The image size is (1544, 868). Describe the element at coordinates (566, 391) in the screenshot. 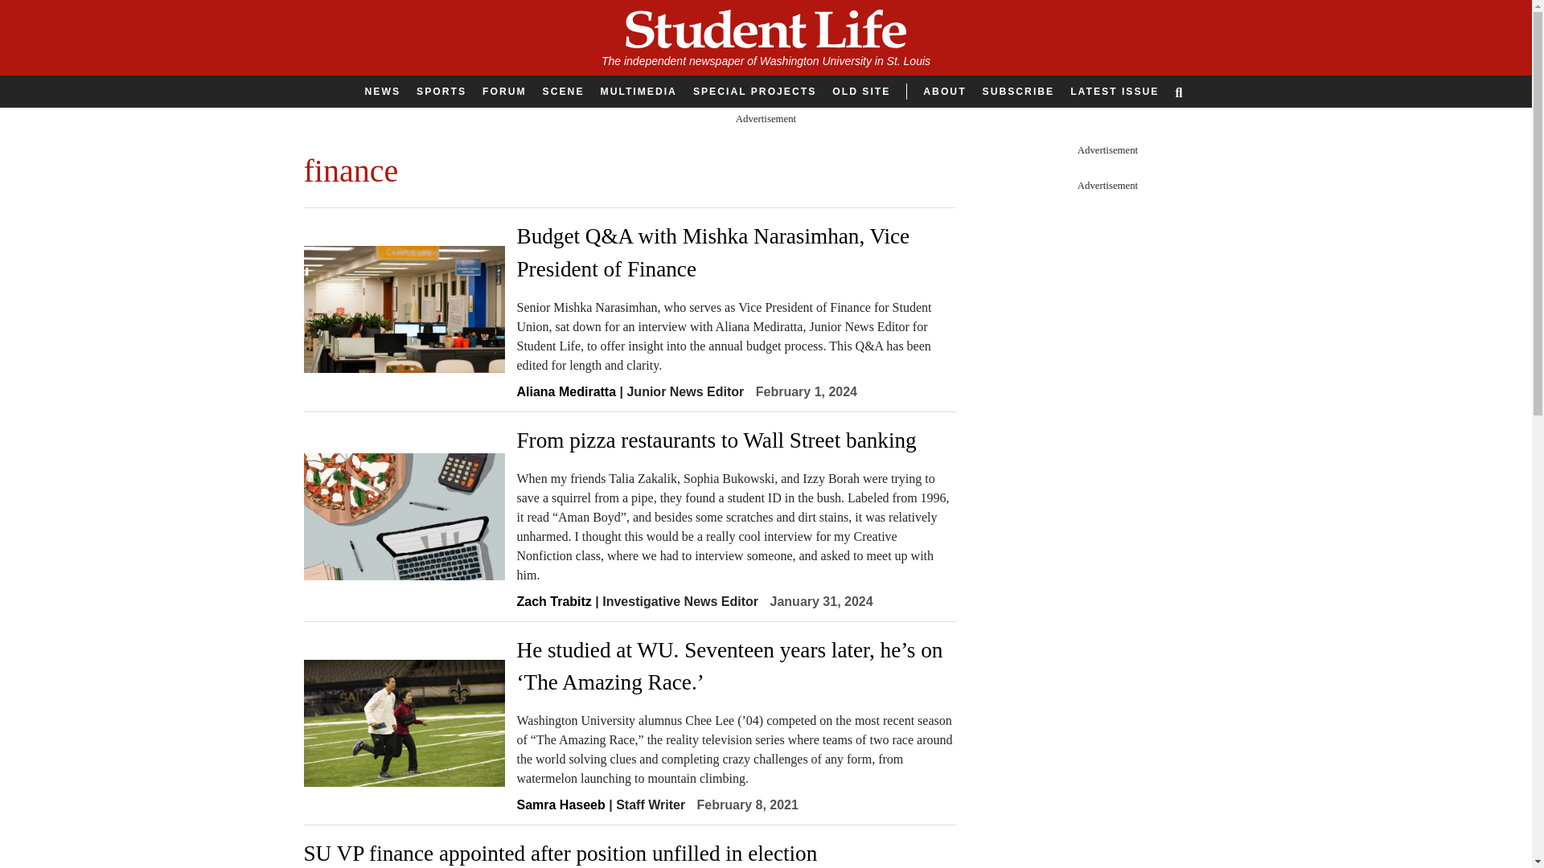

I see `Articles by Aliana Mediratta` at that location.